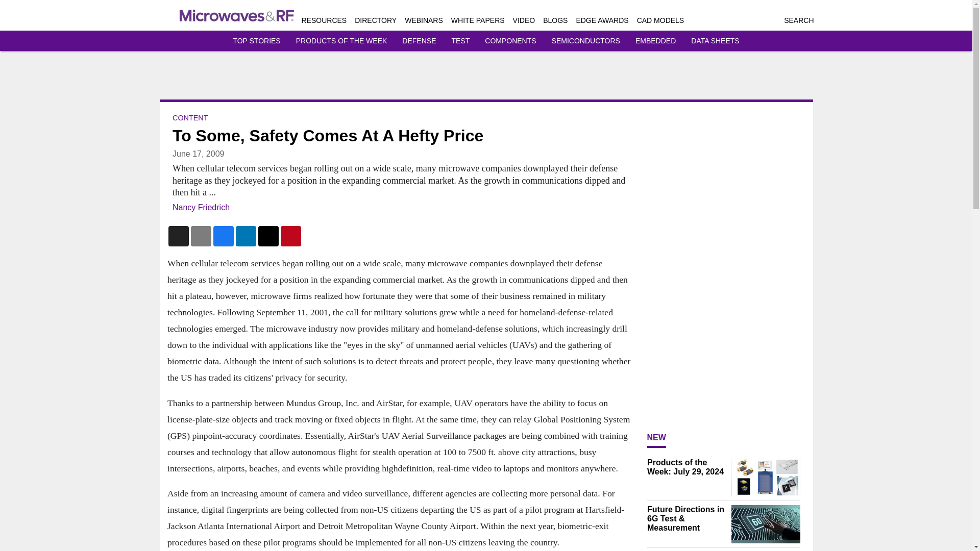 The image size is (980, 551). What do you see at coordinates (510, 41) in the screenshot?
I see `COMPONENTS` at bounding box center [510, 41].